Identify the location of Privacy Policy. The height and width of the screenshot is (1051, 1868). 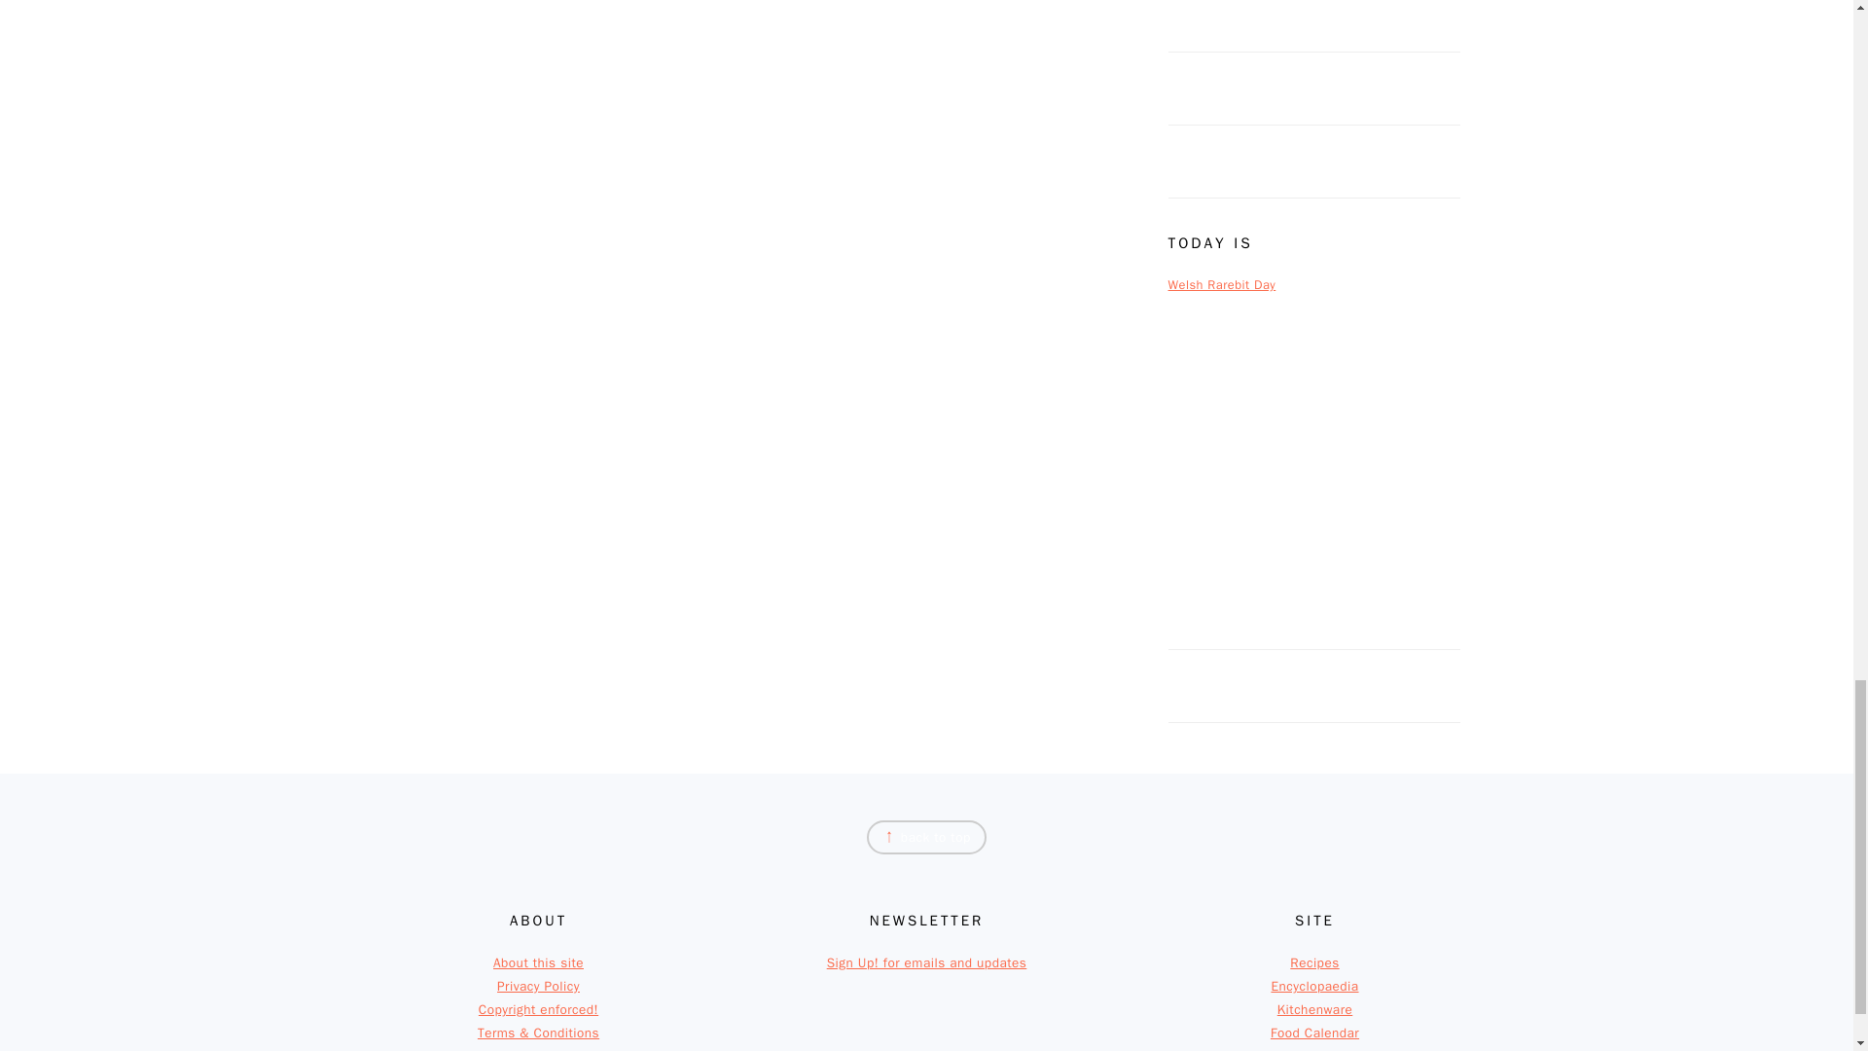
(537, 986).